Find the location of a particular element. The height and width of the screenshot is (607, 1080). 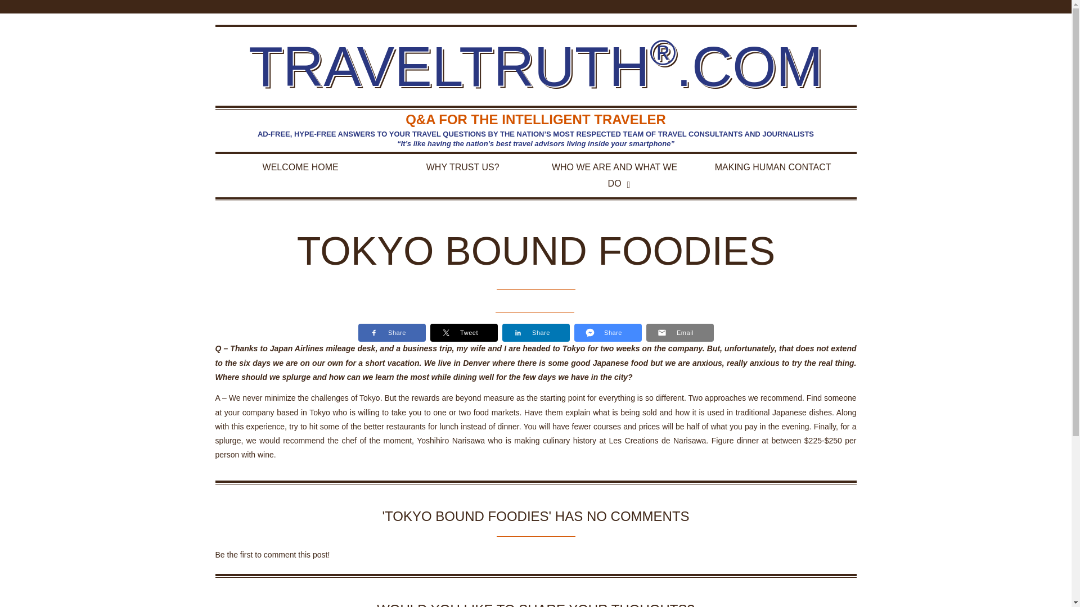

Go back to home is located at coordinates (535, 67).